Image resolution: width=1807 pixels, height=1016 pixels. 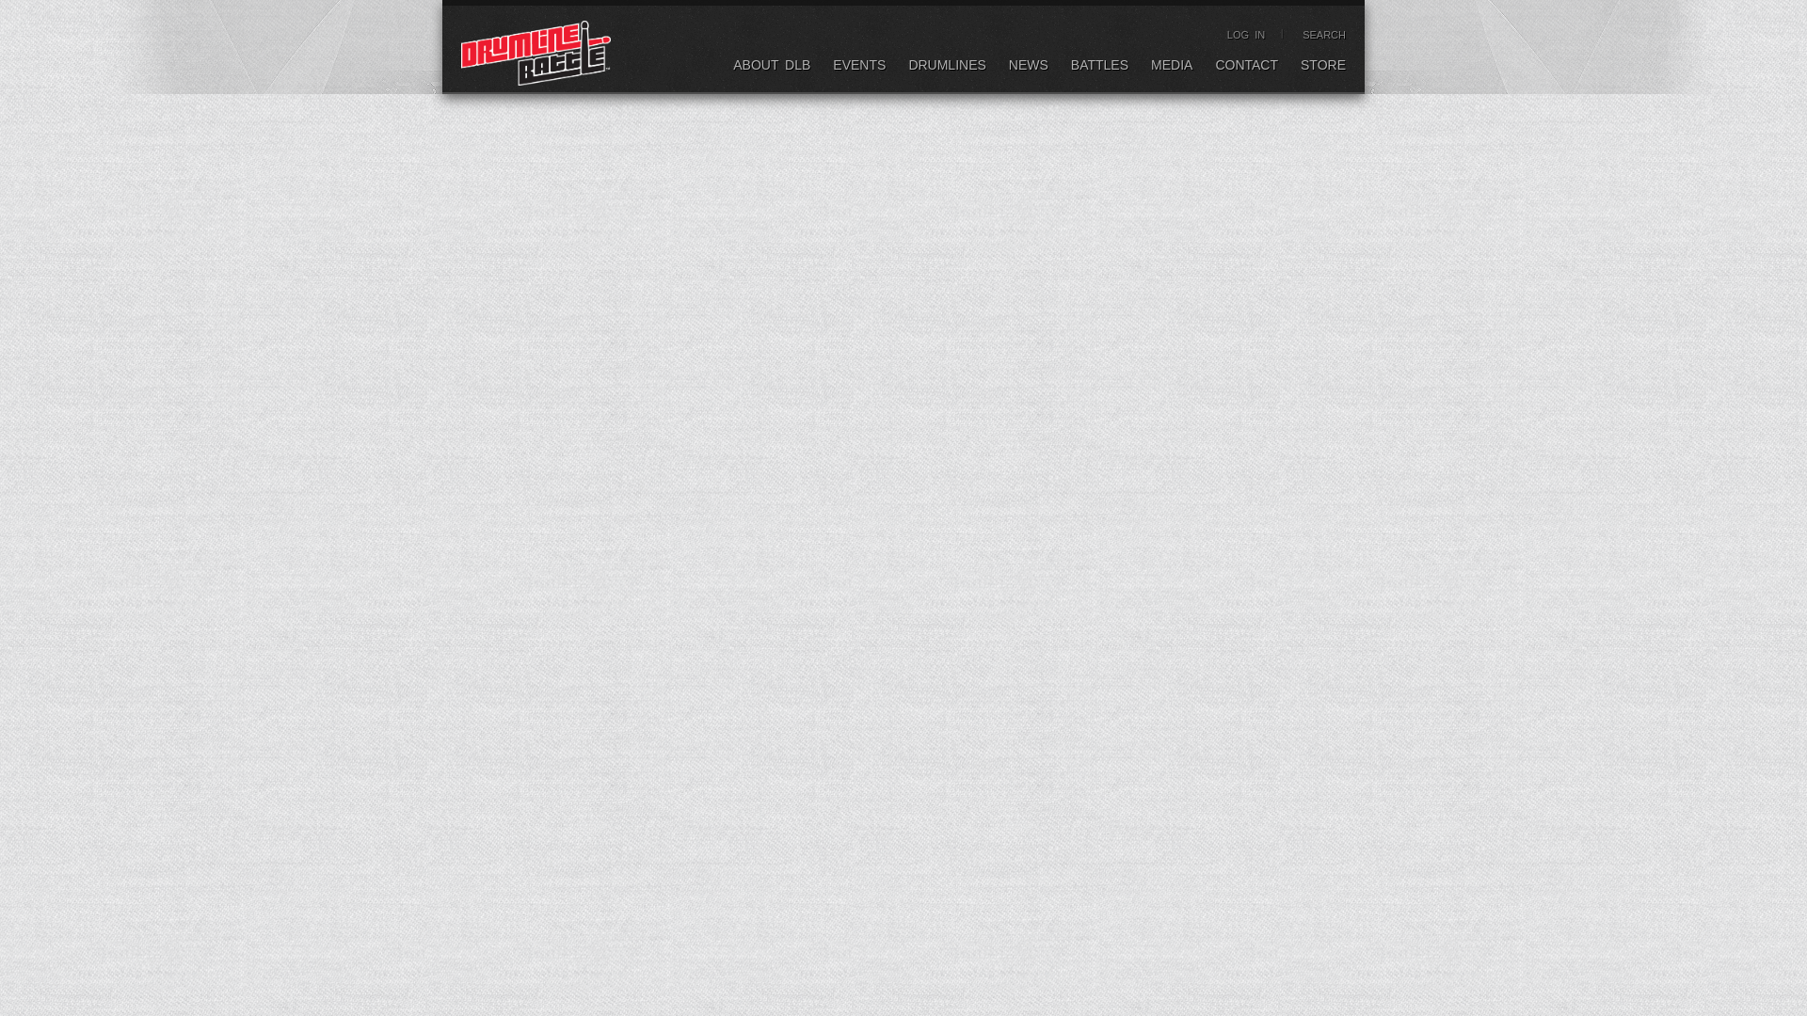 What do you see at coordinates (1028, 68) in the screenshot?
I see `NEWS` at bounding box center [1028, 68].